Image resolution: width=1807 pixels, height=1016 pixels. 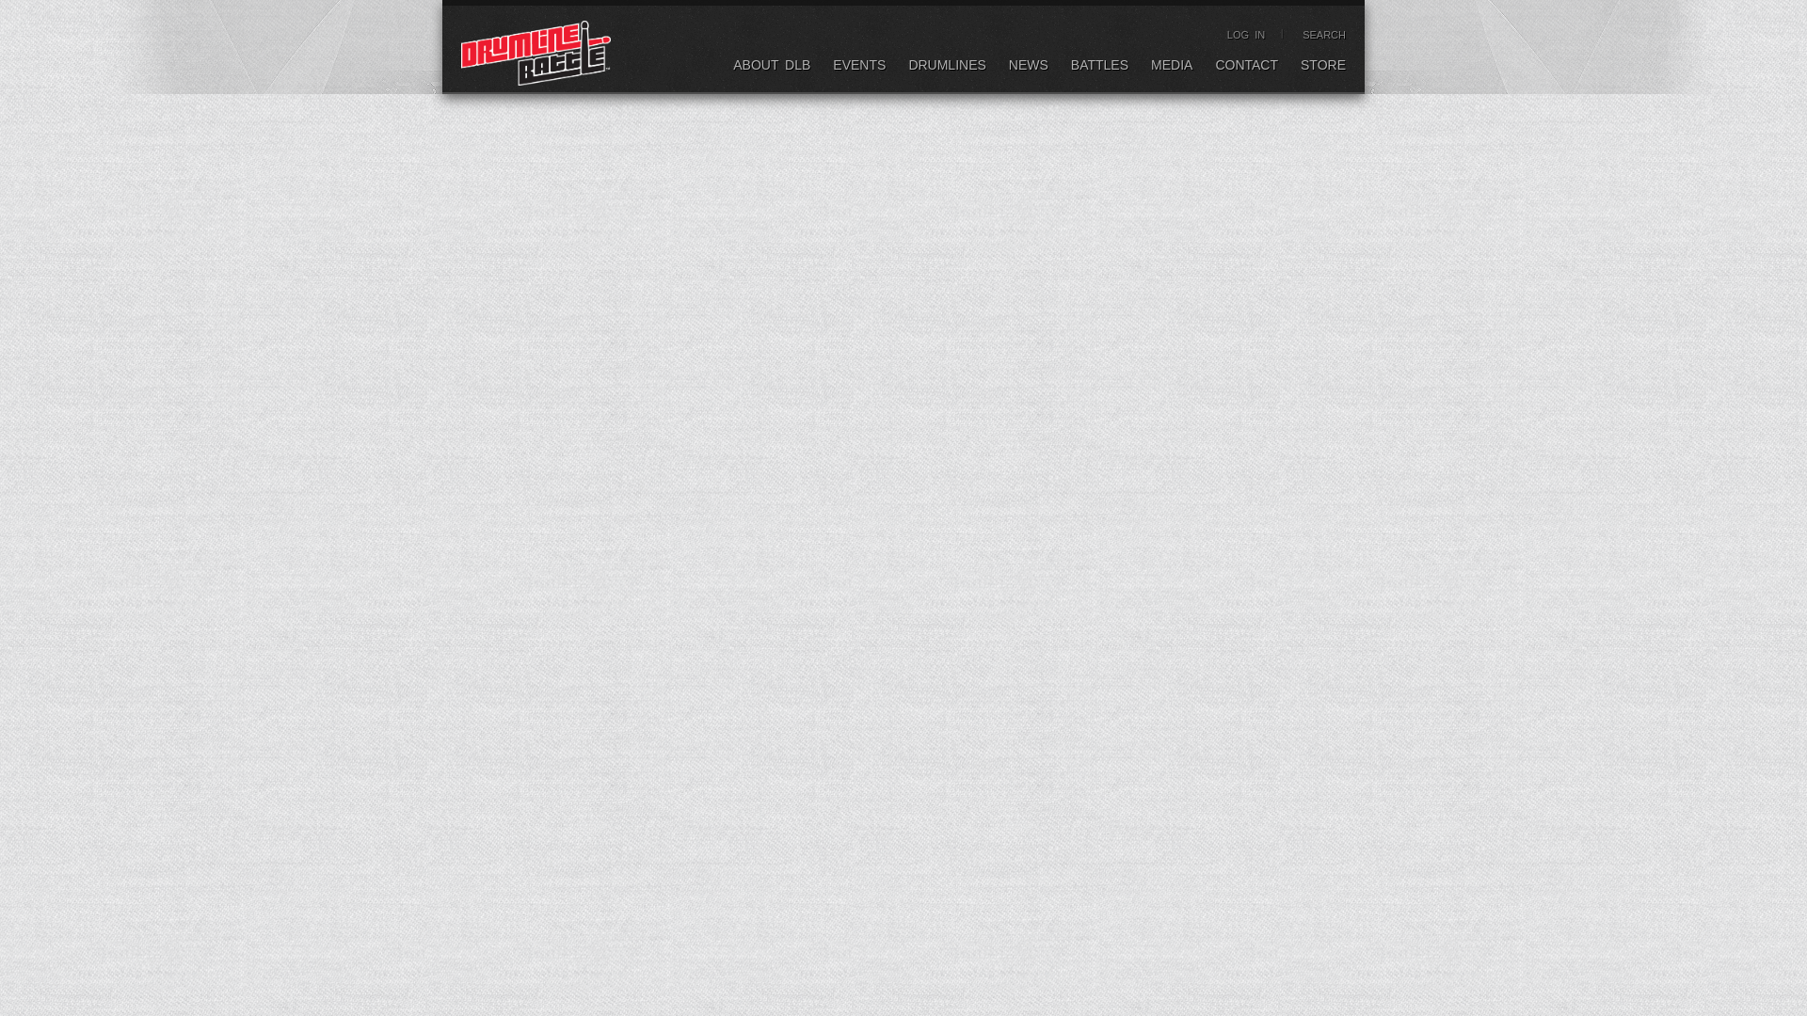 What do you see at coordinates (1028, 68) in the screenshot?
I see `NEWS` at bounding box center [1028, 68].